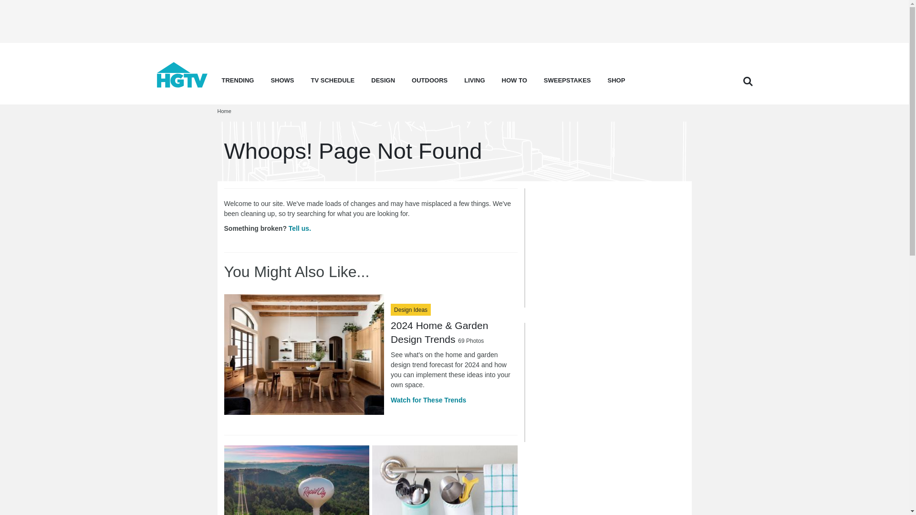 This screenshot has height=515, width=916. I want to click on 3rd party ad content, so click(603, 248).